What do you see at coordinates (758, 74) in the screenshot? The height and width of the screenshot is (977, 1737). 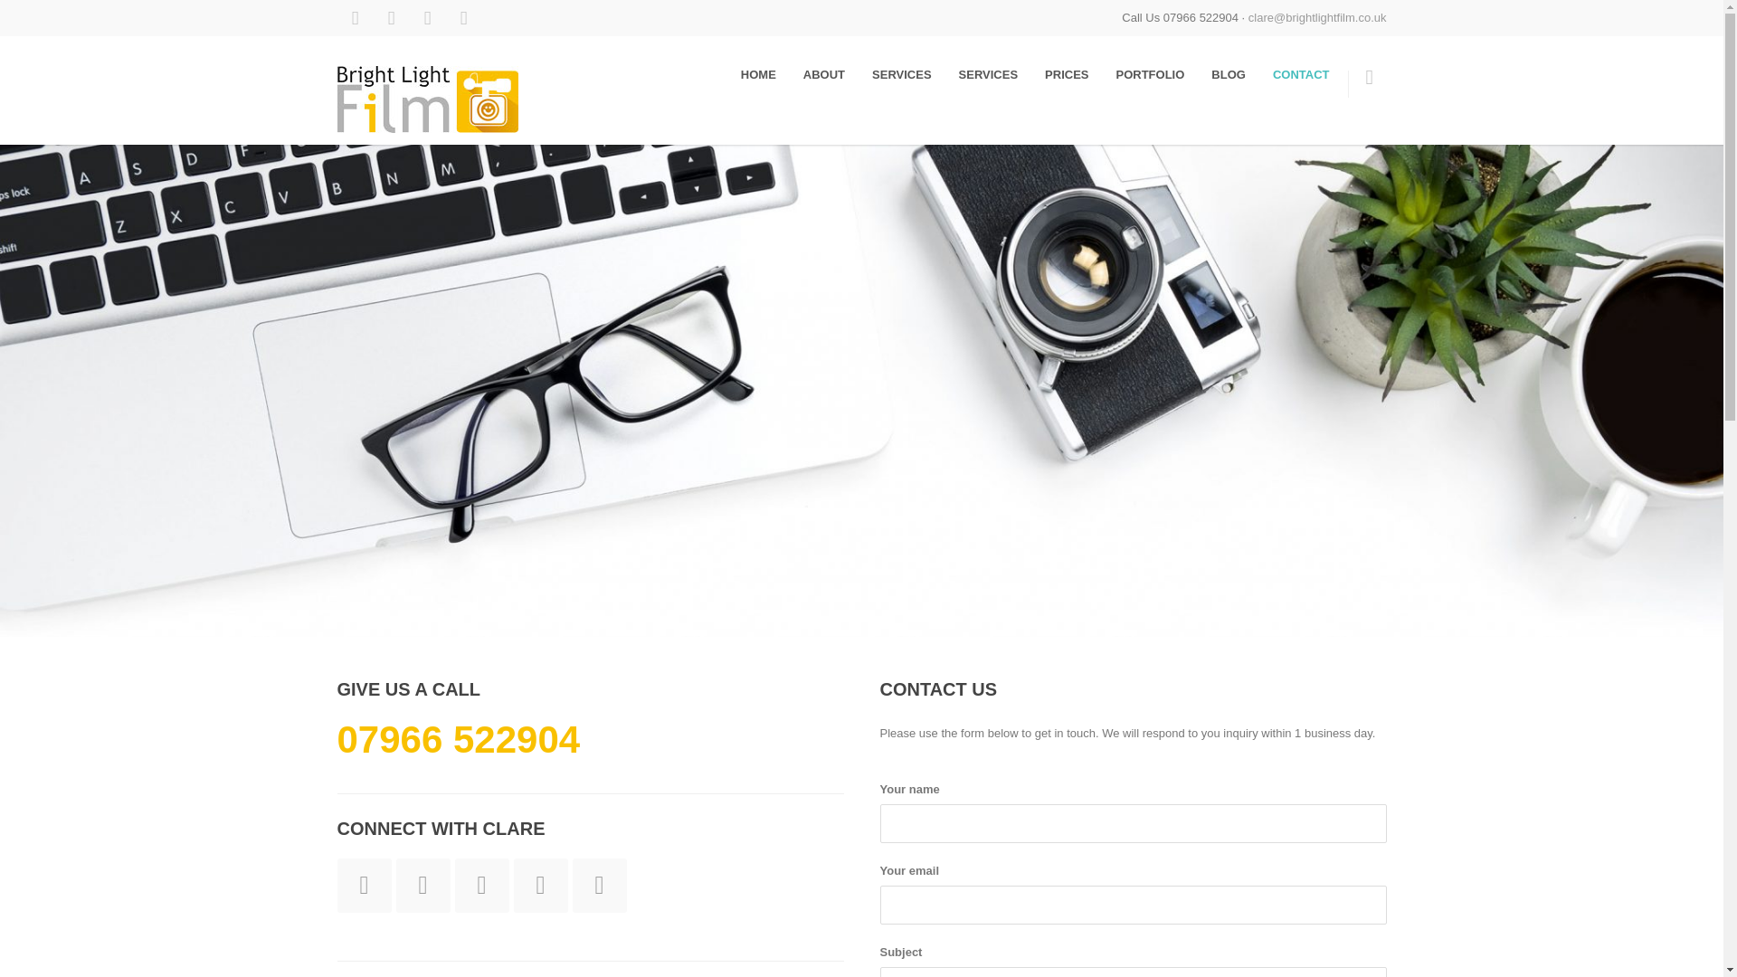 I see `HOME` at bounding box center [758, 74].